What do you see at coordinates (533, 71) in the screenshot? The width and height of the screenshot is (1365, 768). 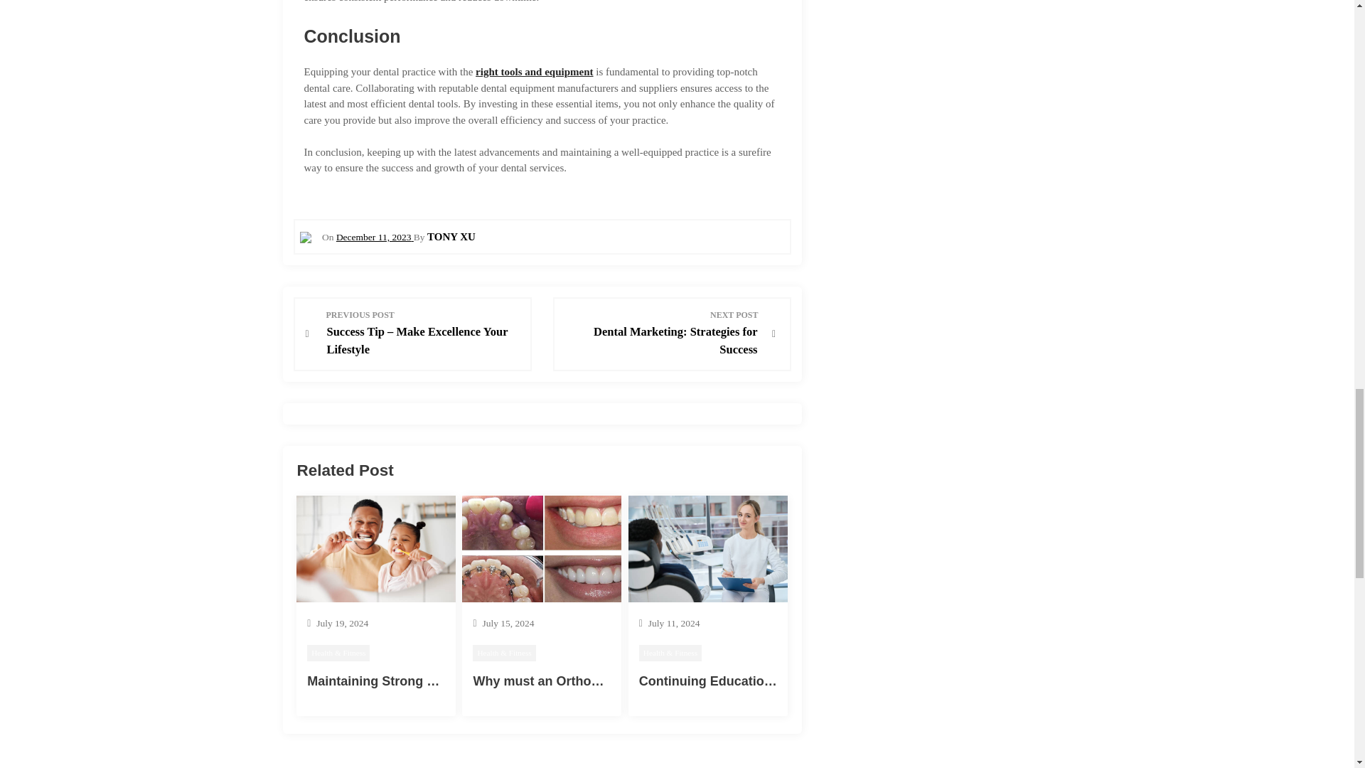 I see `right tools and equipment` at bounding box center [533, 71].